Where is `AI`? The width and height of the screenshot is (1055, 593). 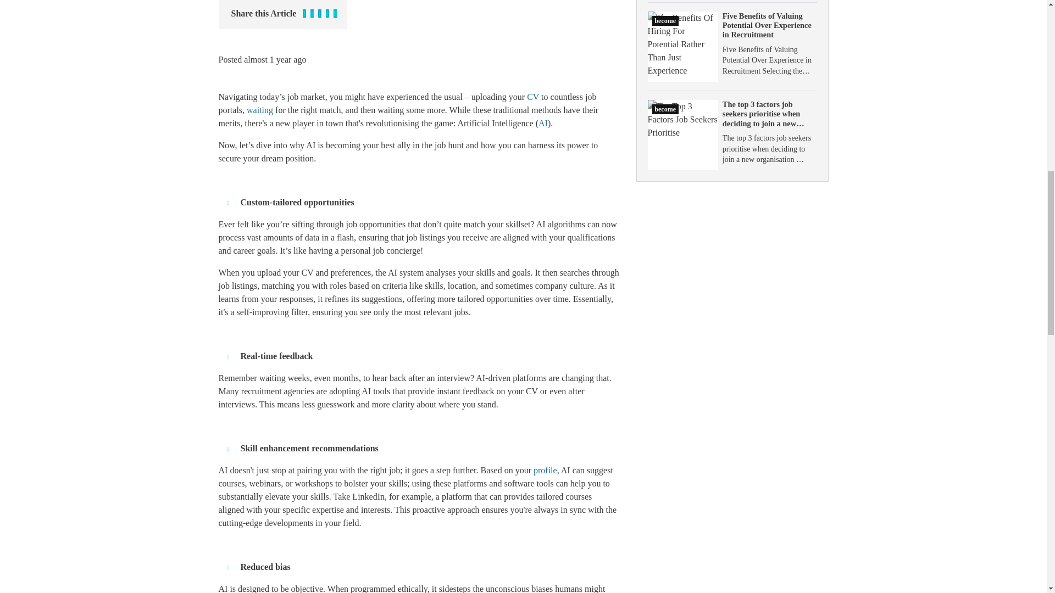
AI is located at coordinates (543, 123).